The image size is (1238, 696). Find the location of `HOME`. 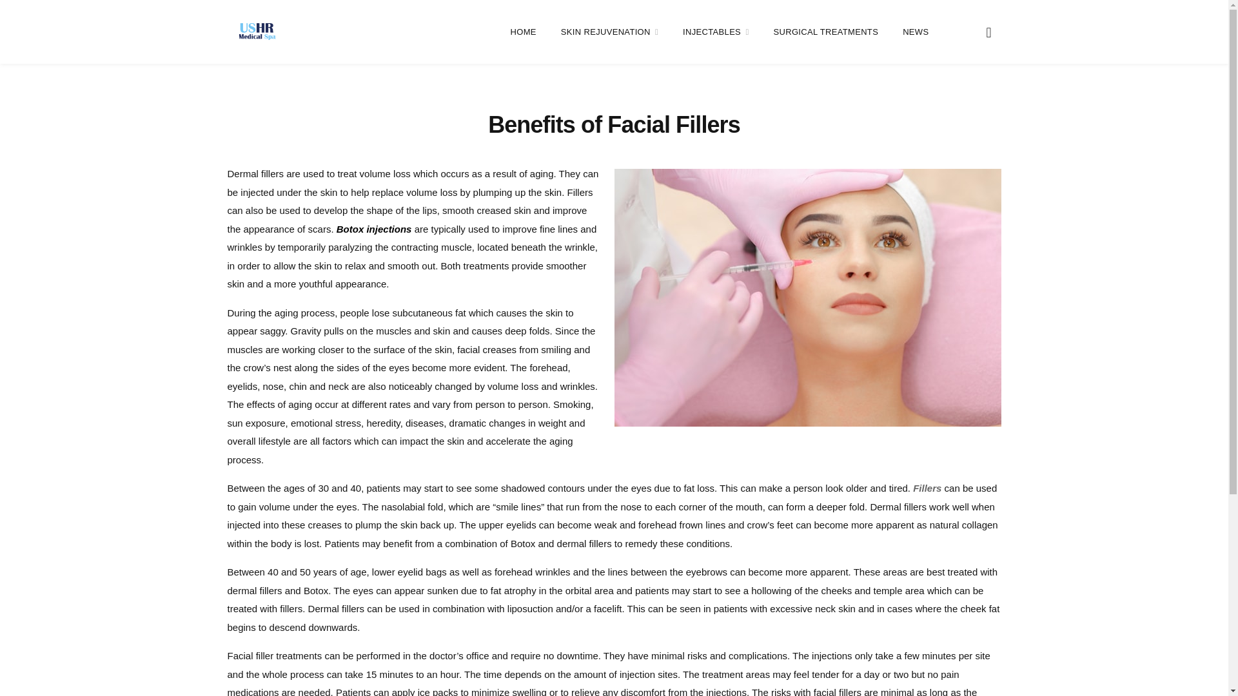

HOME is located at coordinates (523, 32).